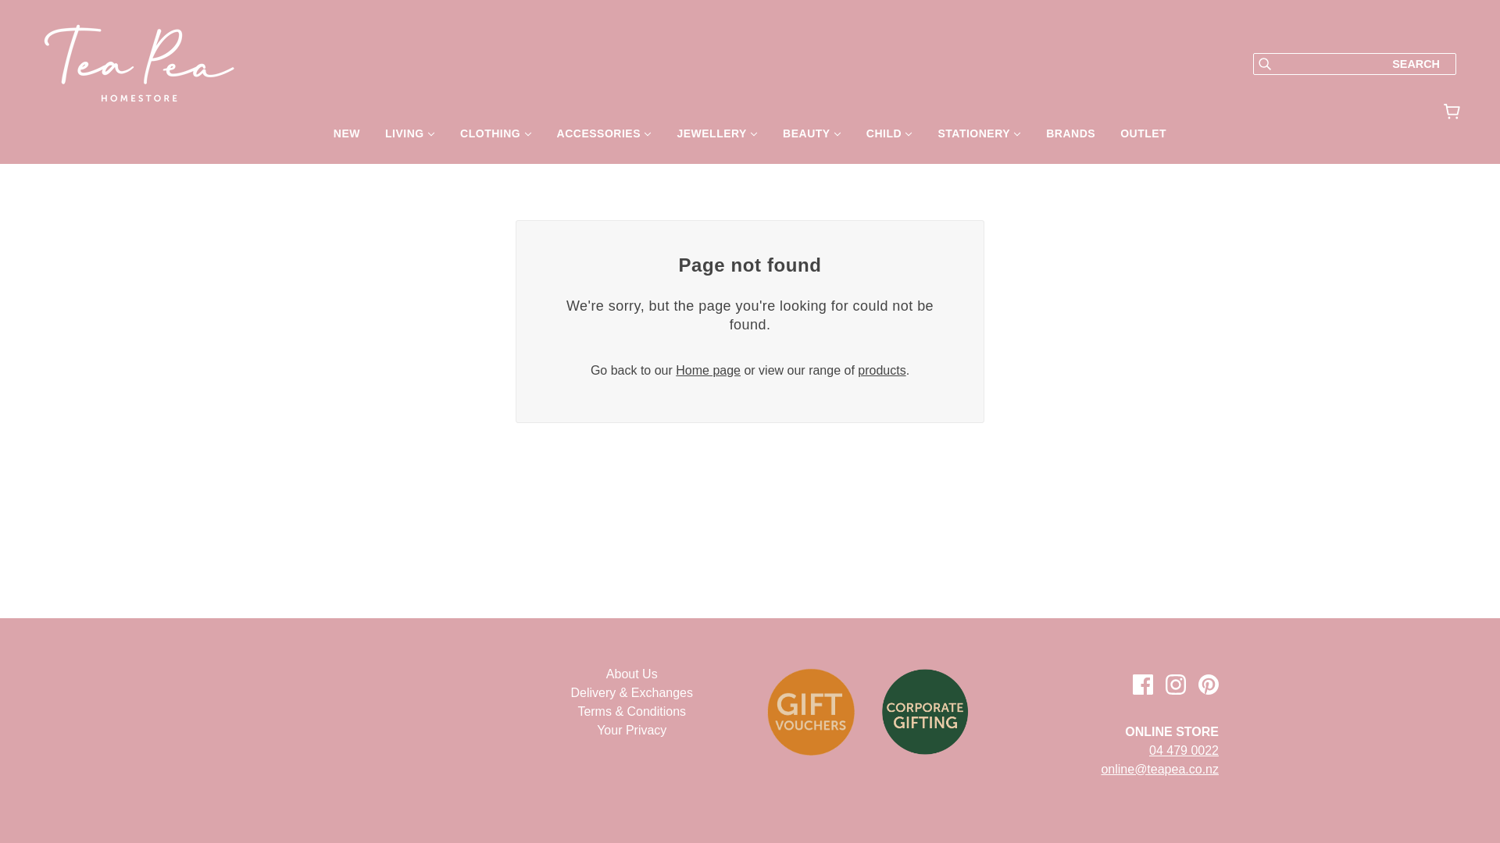  What do you see at coordinates (346, 139) in the screenshot?
I see `NEW` at bounding box center [346, 139].